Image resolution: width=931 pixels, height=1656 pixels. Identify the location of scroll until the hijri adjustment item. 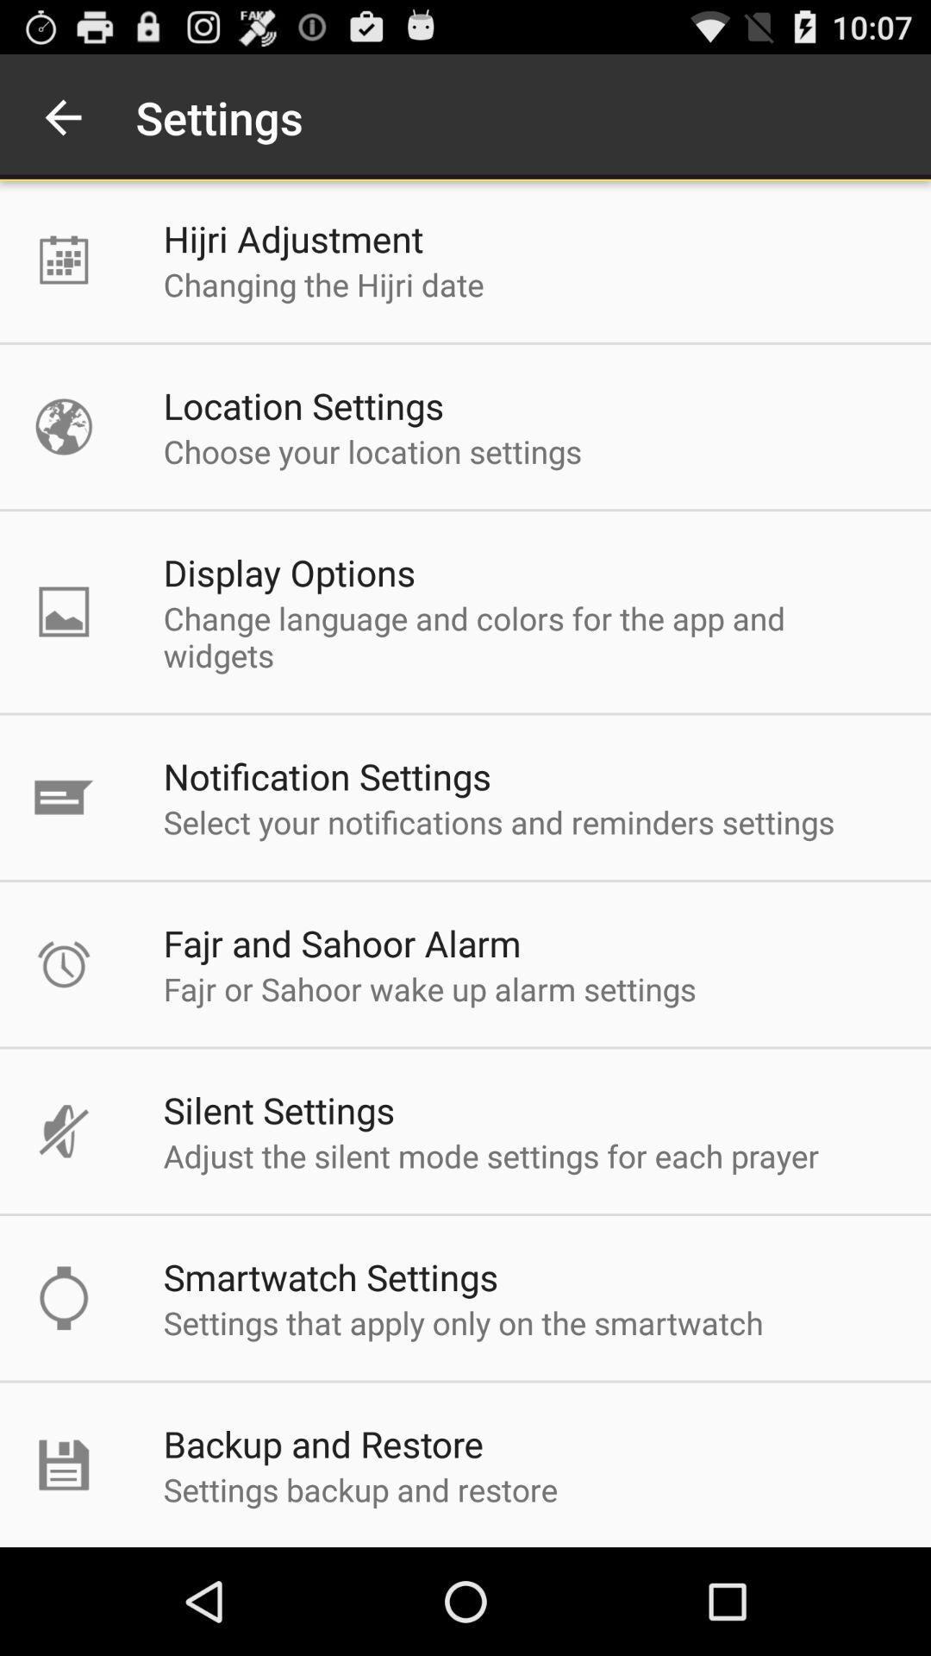
(293, 238).